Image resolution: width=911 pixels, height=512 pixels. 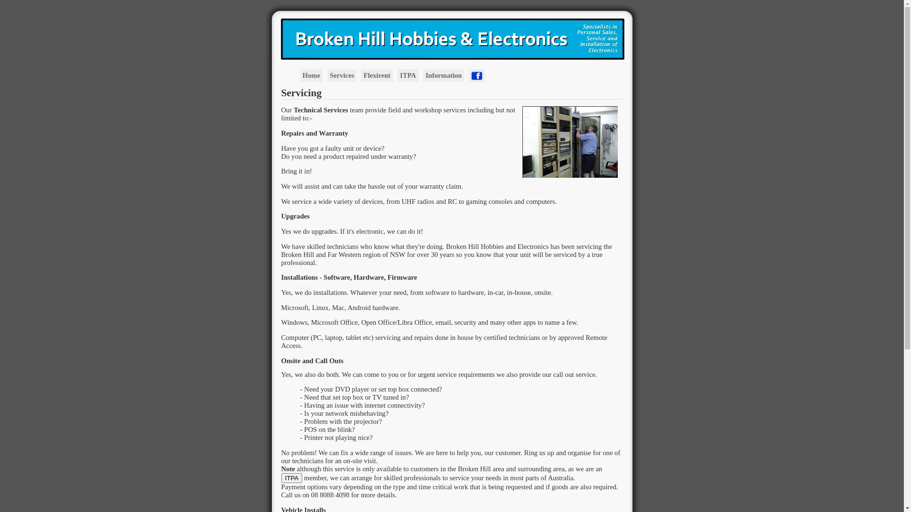 I want to click on Information, so click(x=444, y=76).